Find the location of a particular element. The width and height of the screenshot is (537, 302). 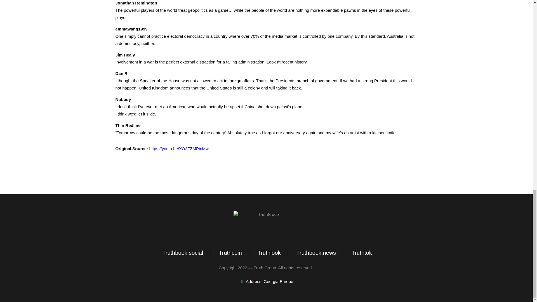

Truthlook is located at coordinates (268, 253).